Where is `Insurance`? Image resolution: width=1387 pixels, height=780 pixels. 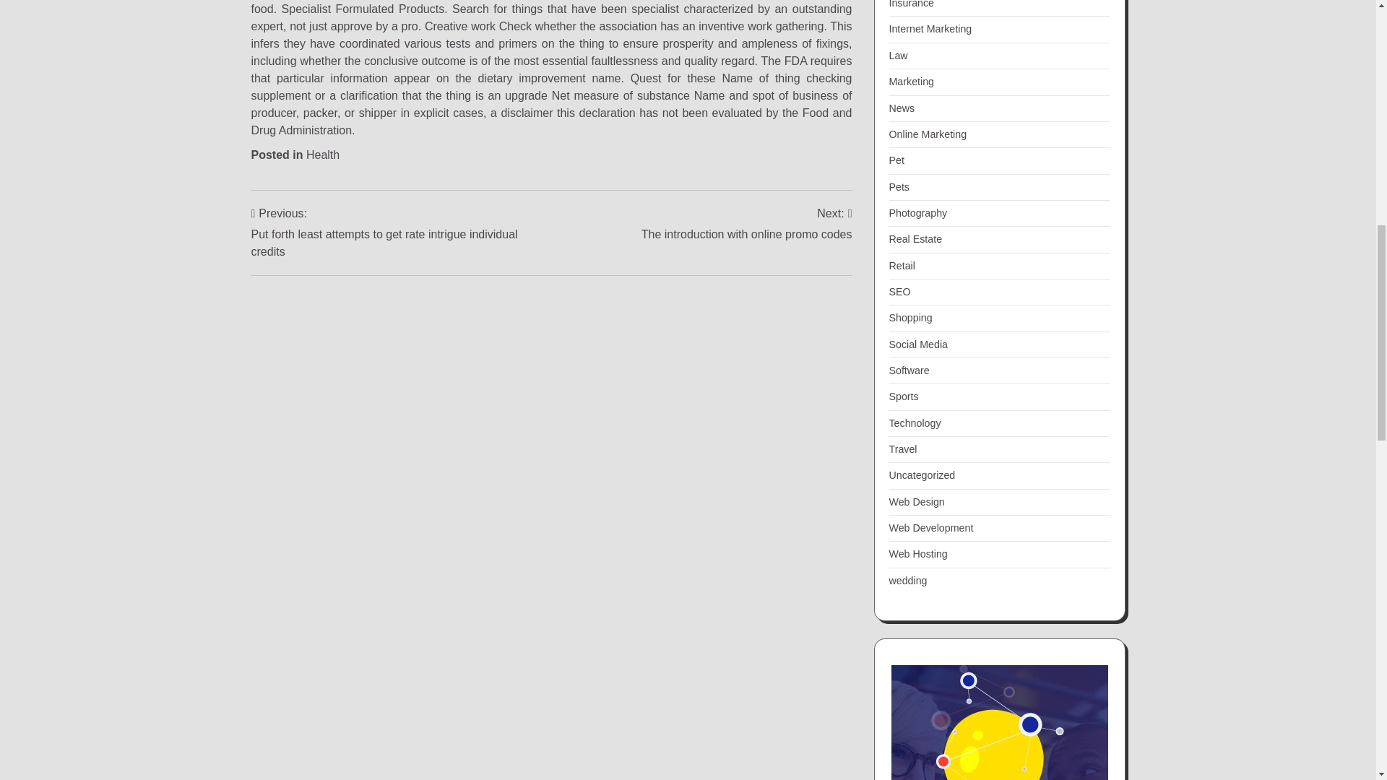
Insurance is located at coordinates (911, 4).